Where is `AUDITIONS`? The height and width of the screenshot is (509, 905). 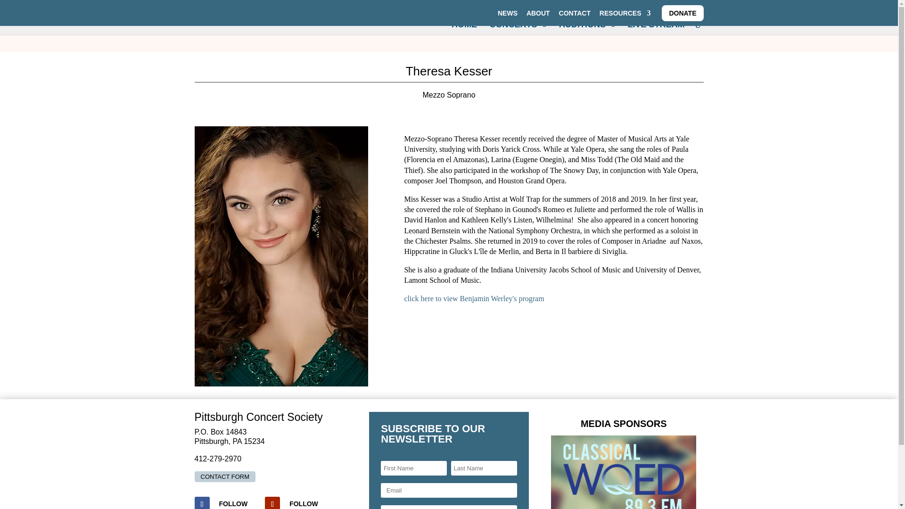
AUDITIONS is located at coordinates (587, 28).